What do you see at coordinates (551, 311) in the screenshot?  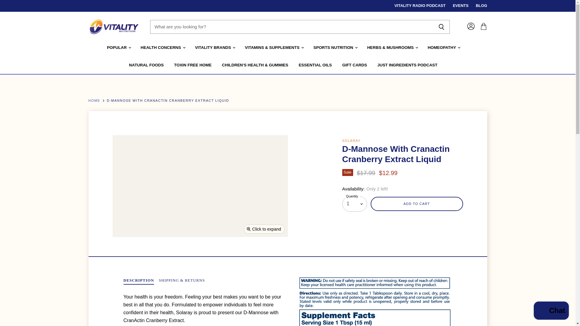 I see `Shopify online store chat` at bounding box center [551, 311].